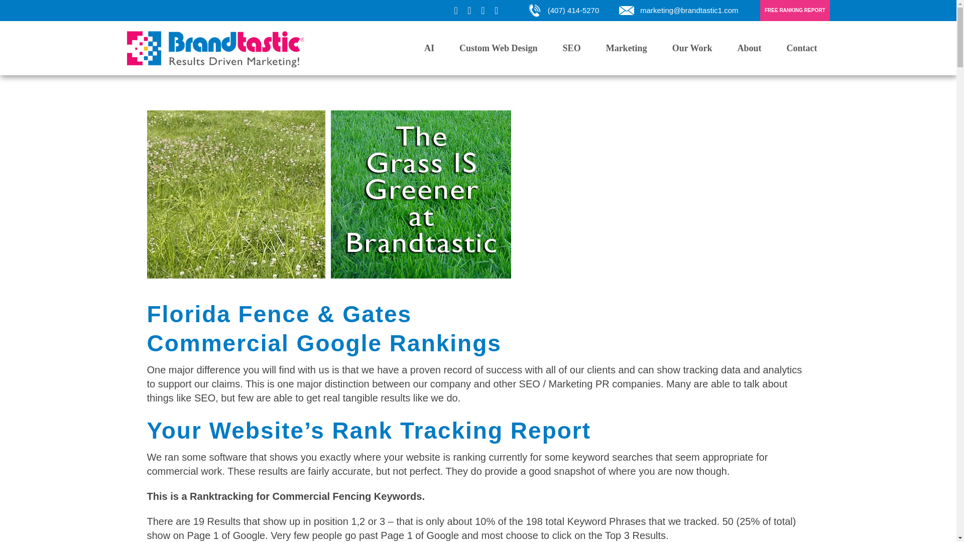 The width and height of the screenshot is (964, 542). Describe the element at coordinates (692, 48) in the screenshot. I see `Our Work` at that location.